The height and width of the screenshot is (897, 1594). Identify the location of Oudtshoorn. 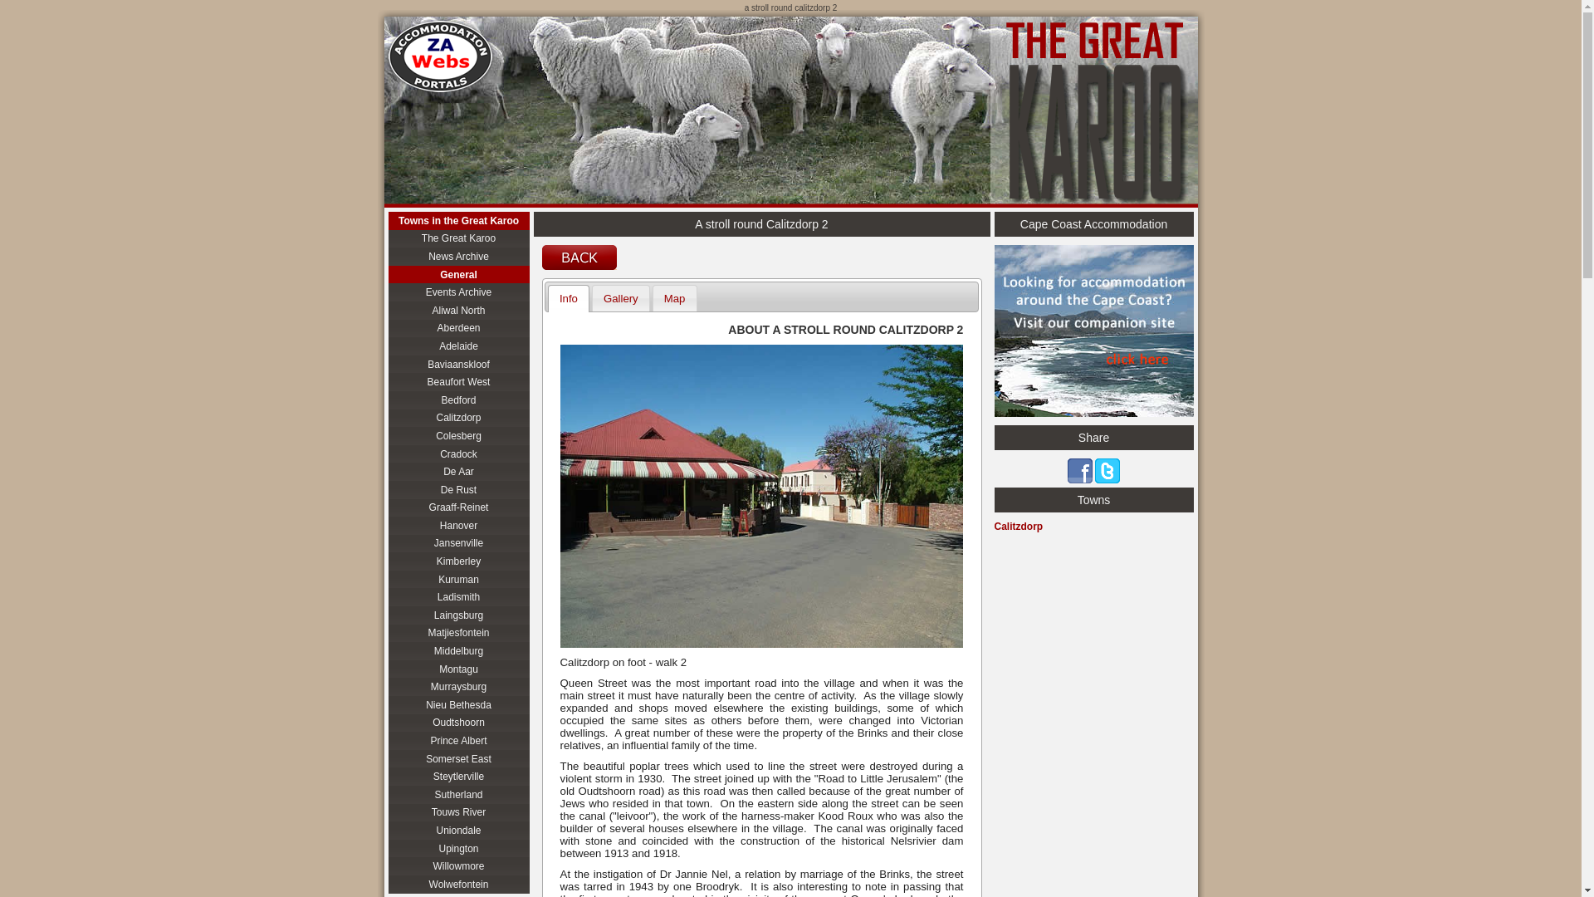
(458, 723).